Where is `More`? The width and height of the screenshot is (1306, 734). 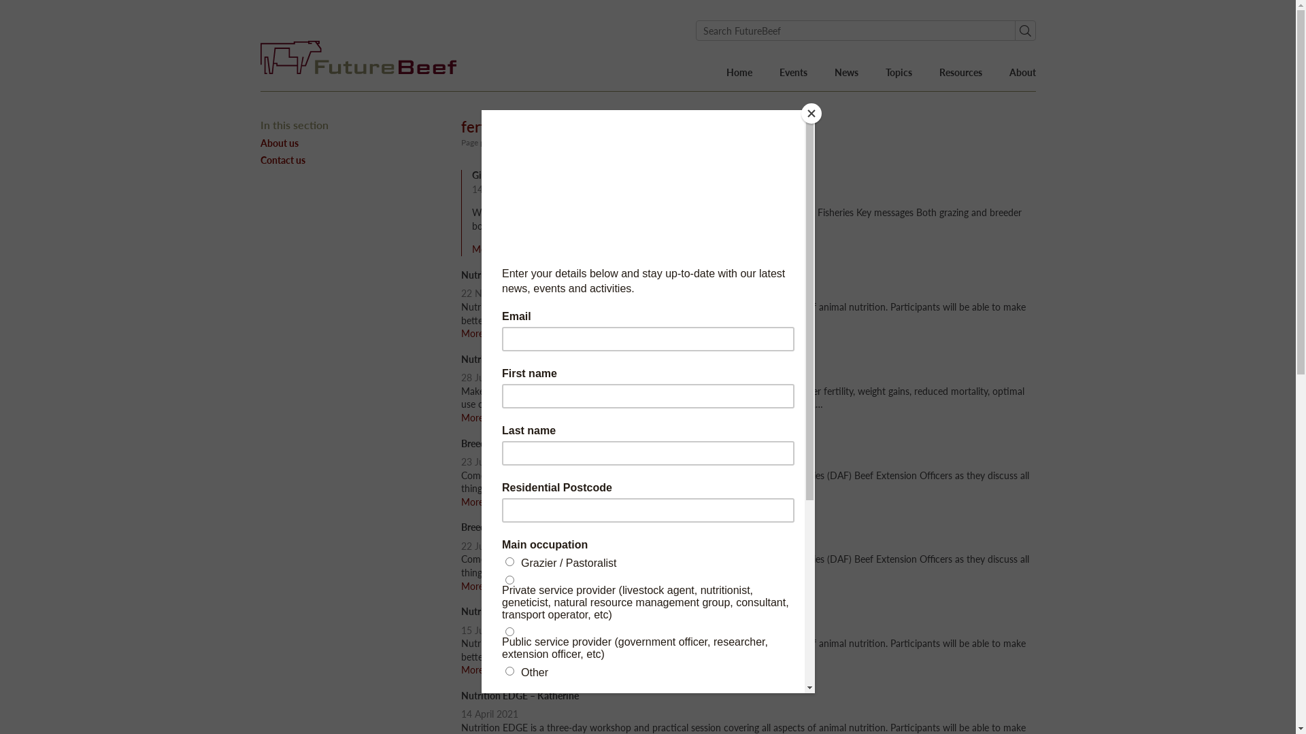 More is located at coordinates (478, 502).